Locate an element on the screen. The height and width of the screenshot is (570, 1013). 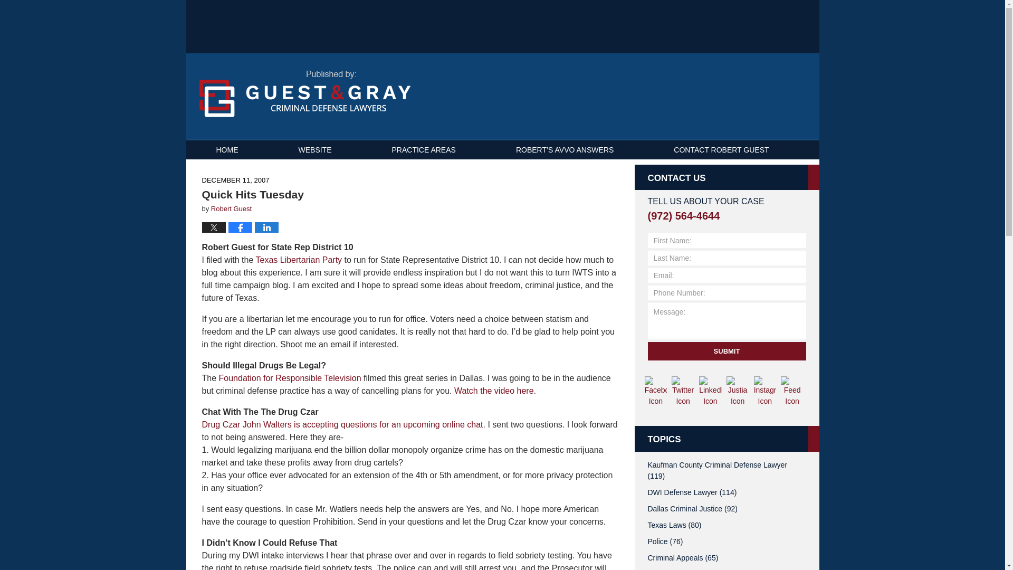
CONTACT ROBERT GUEST is located at coordinates (721, 150).